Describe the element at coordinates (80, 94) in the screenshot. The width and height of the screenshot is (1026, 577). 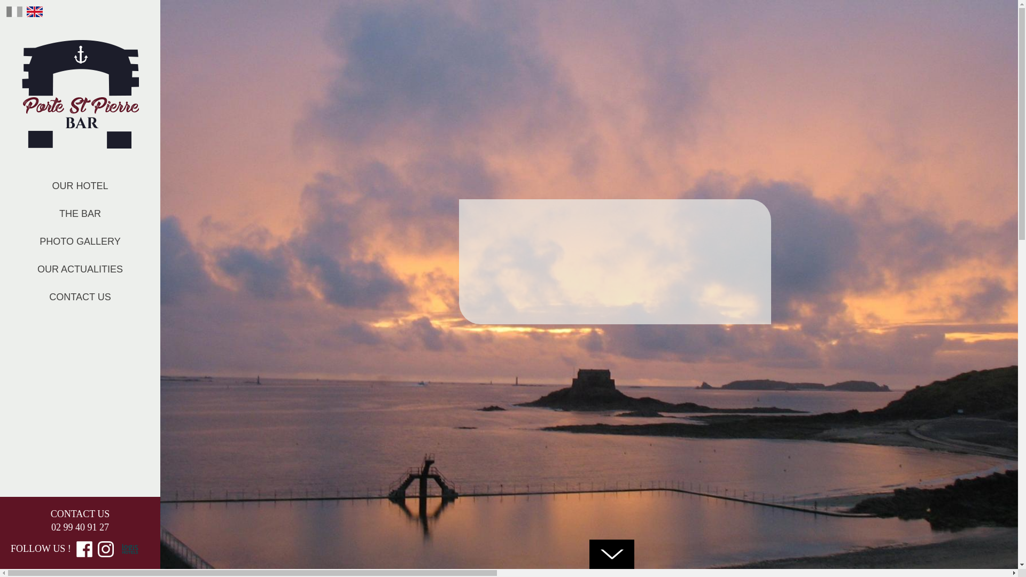
I see `Bar Porte Saint Pierre` at that location.